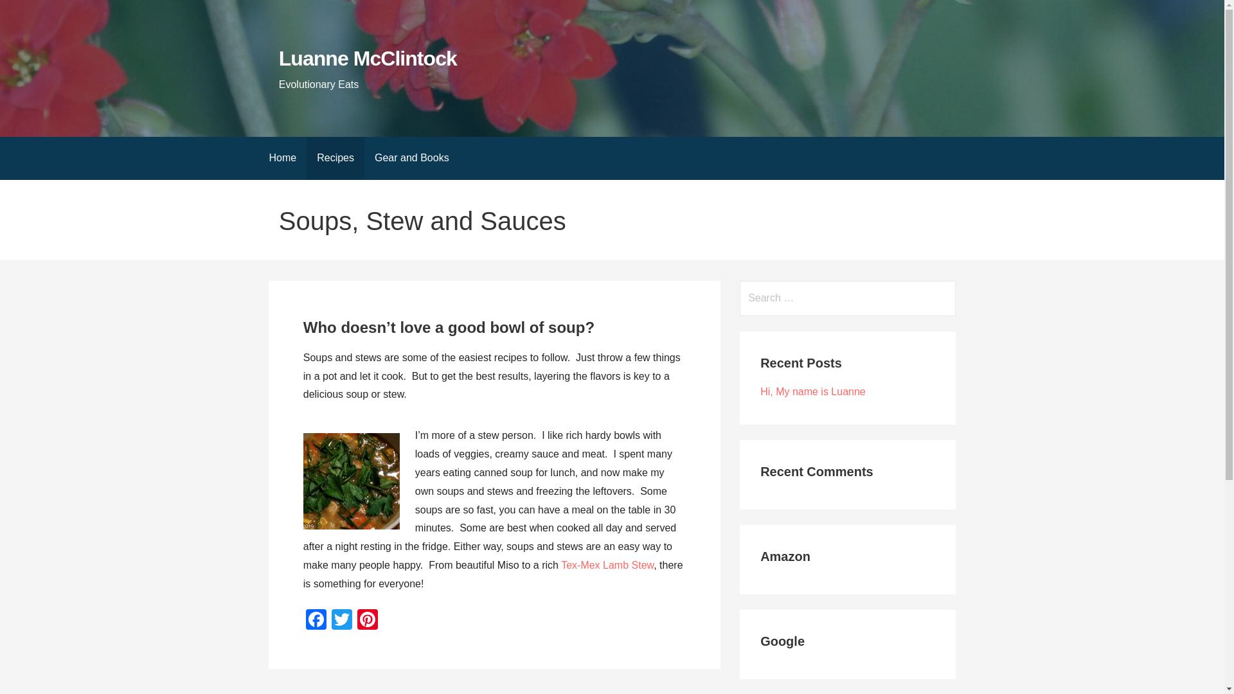 The image size is (1234, 694). I want to click on Home, so click(282, 158).